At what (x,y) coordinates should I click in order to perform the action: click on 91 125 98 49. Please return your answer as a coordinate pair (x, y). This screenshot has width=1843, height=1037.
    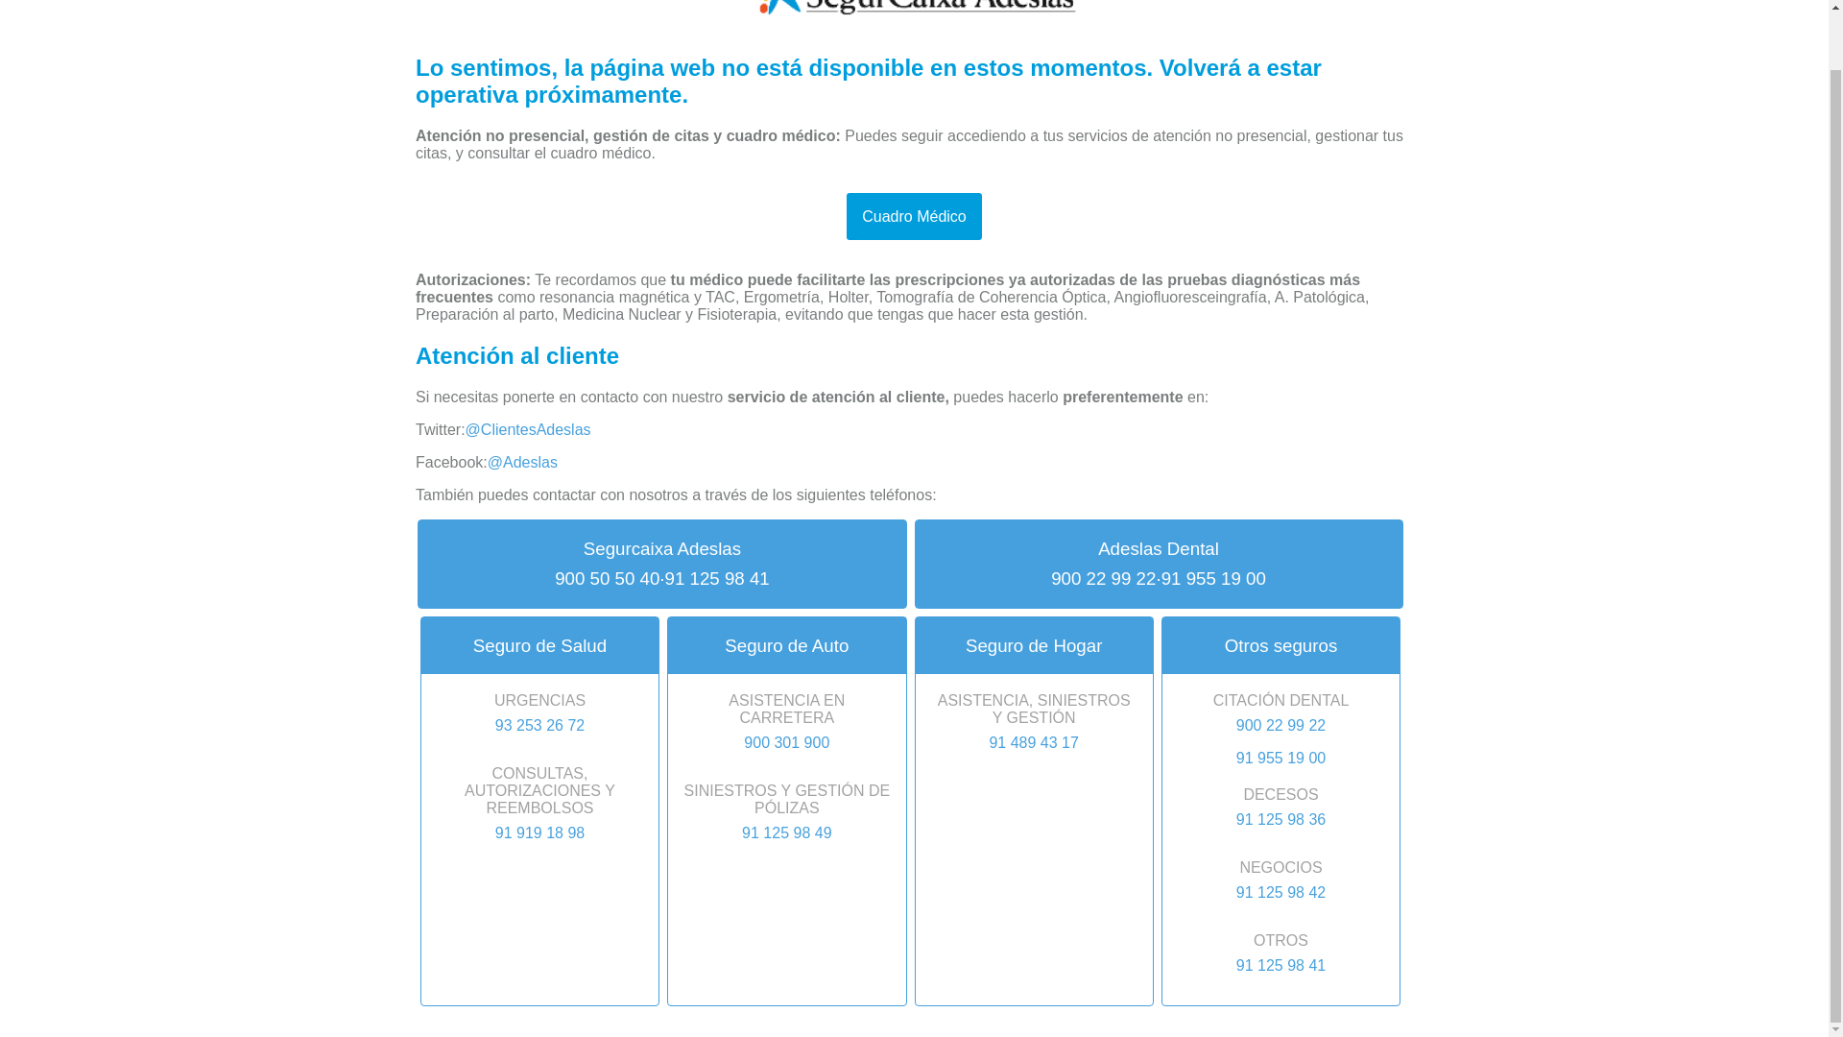
    Looking at the image, I should click on (785, 832).